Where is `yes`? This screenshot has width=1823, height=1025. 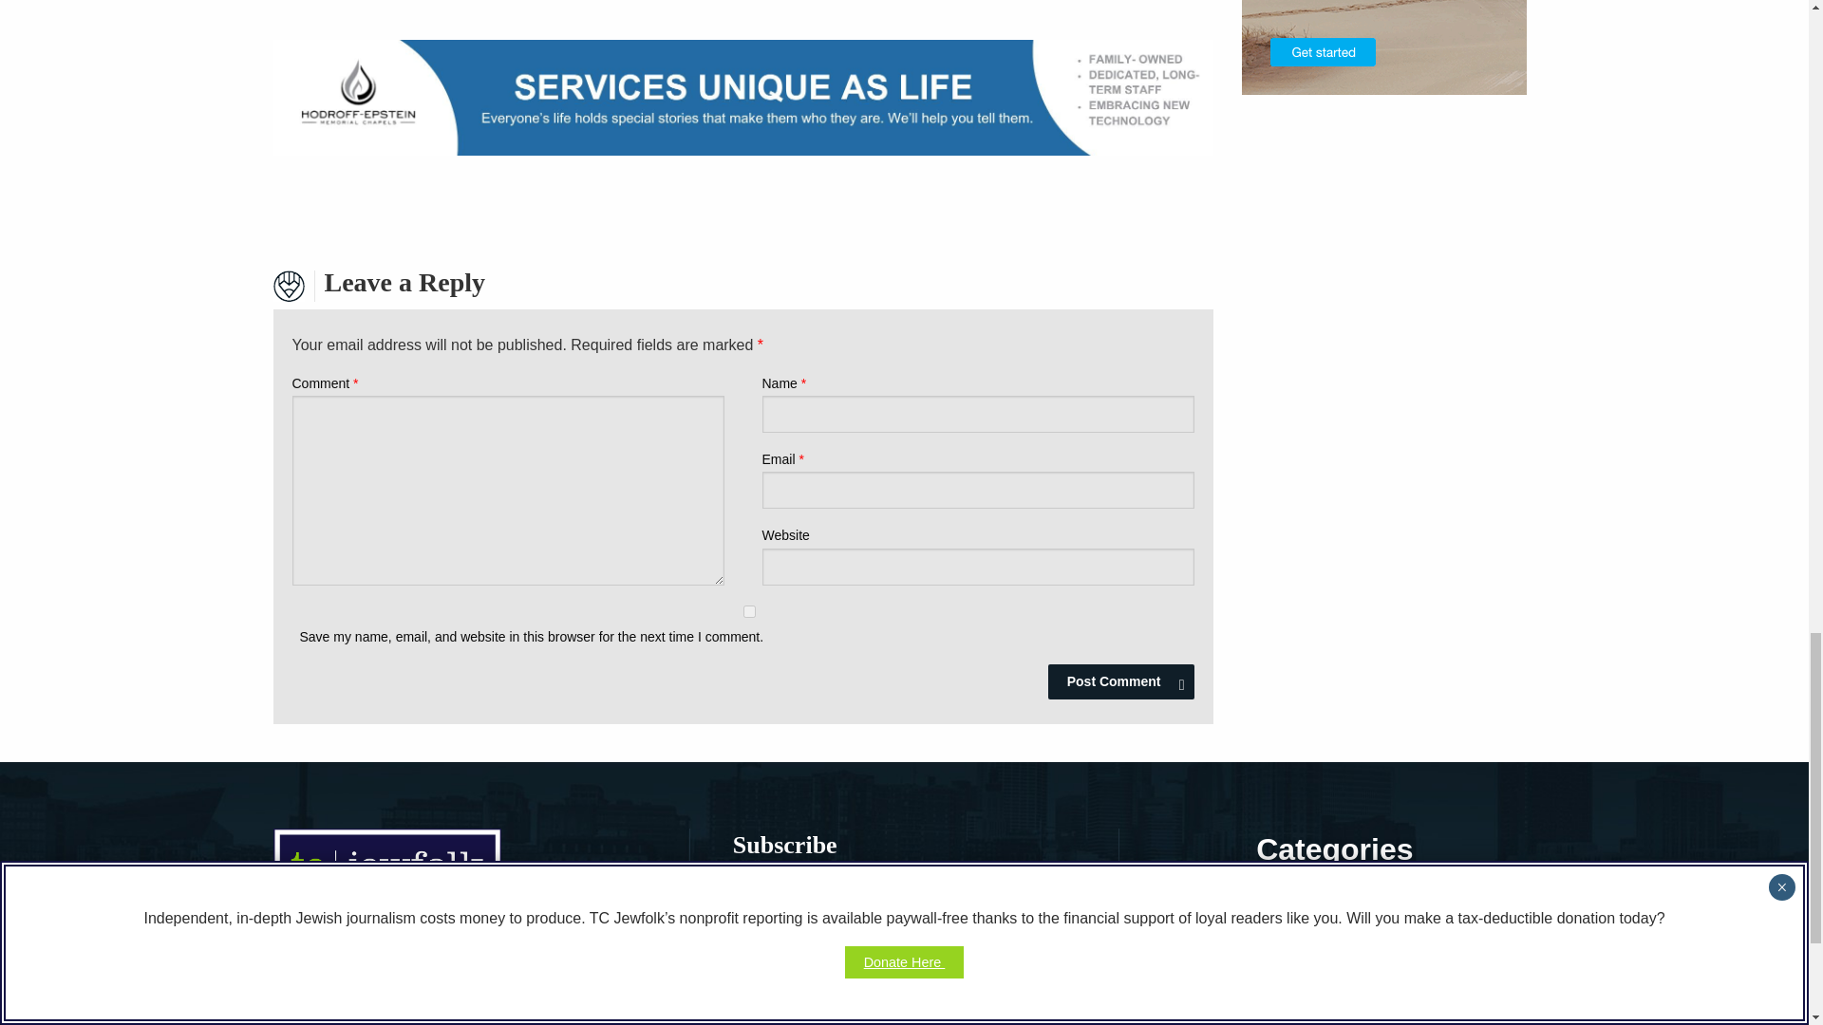
yes is located at coordinates (748, 611).